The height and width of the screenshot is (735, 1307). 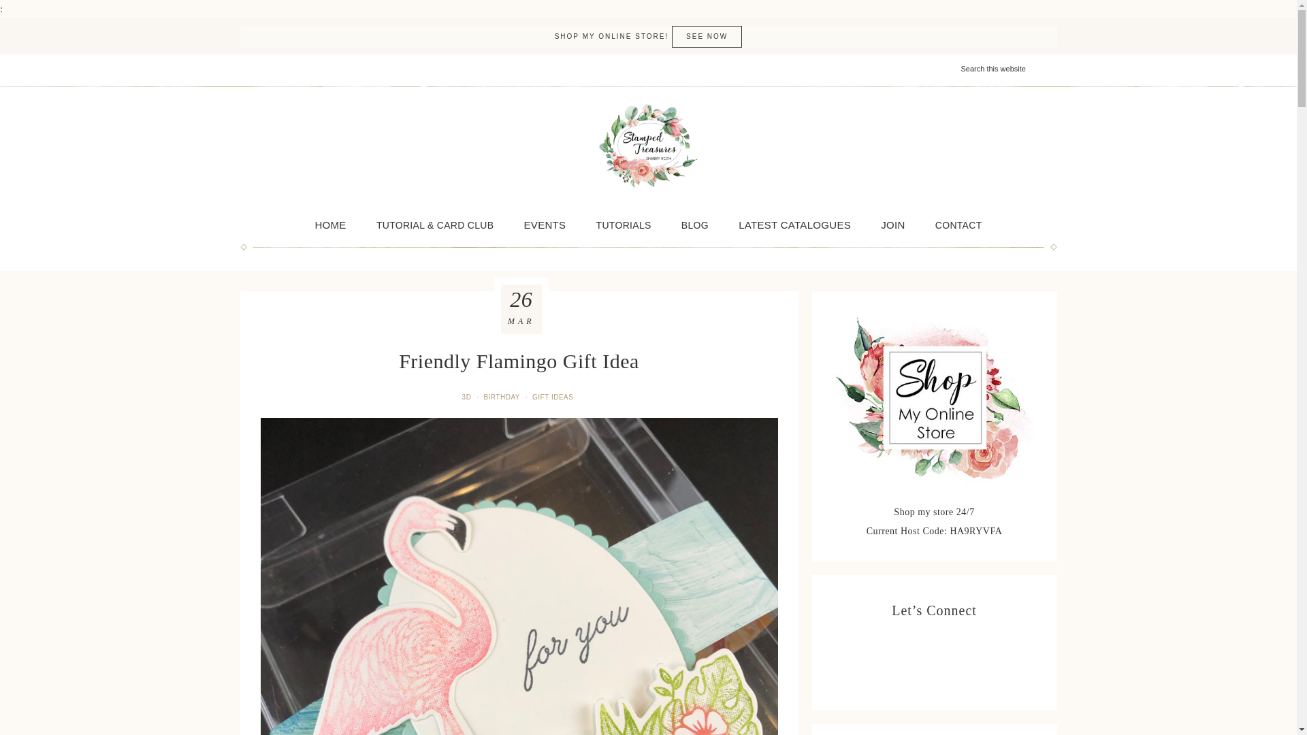 I want to click on HOME, so click(x=329, y=225).